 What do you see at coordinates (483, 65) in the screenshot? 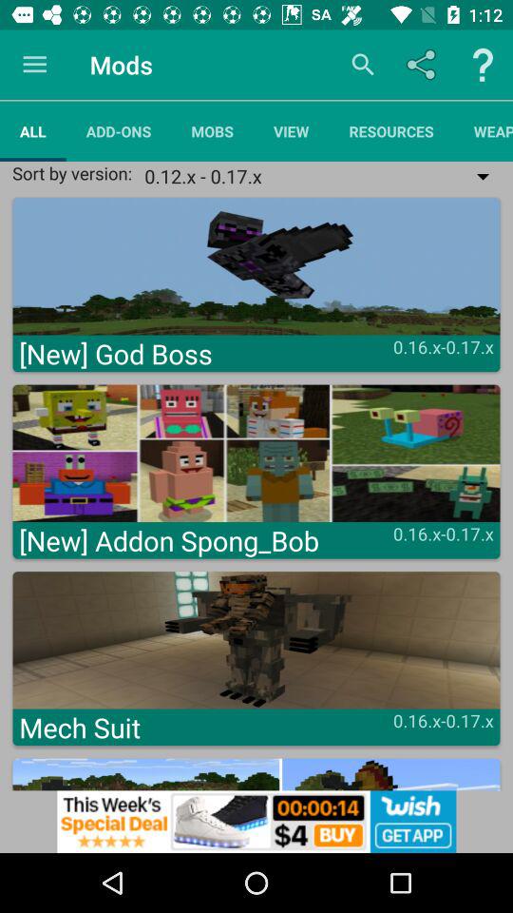
I see `details button` at bounding box center [483, 65].